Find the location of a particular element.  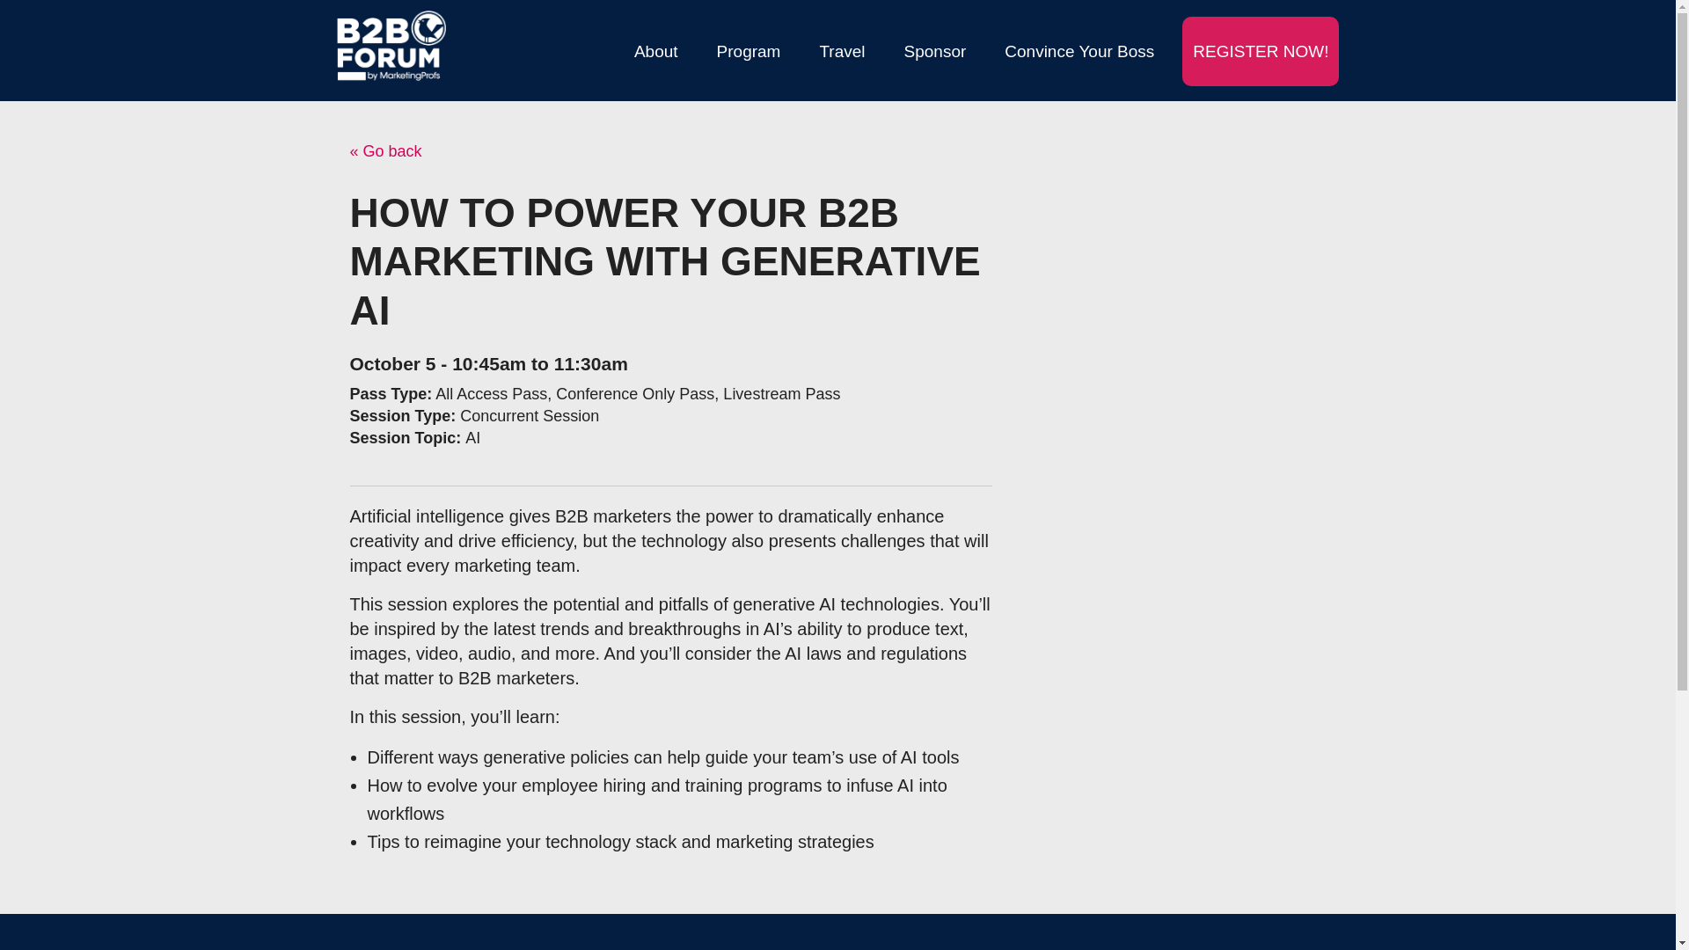

Return to the previous page is located at coordinates (385, 151).